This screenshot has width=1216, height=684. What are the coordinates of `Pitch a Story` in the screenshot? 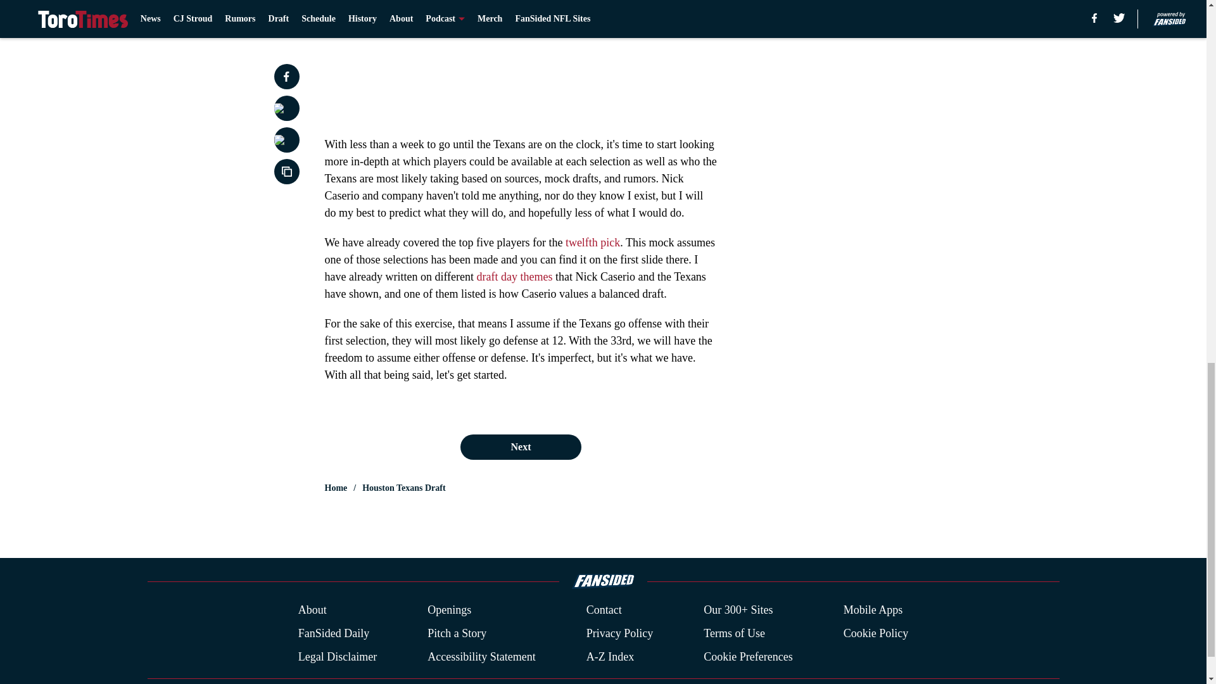 It's located at (457, 633).